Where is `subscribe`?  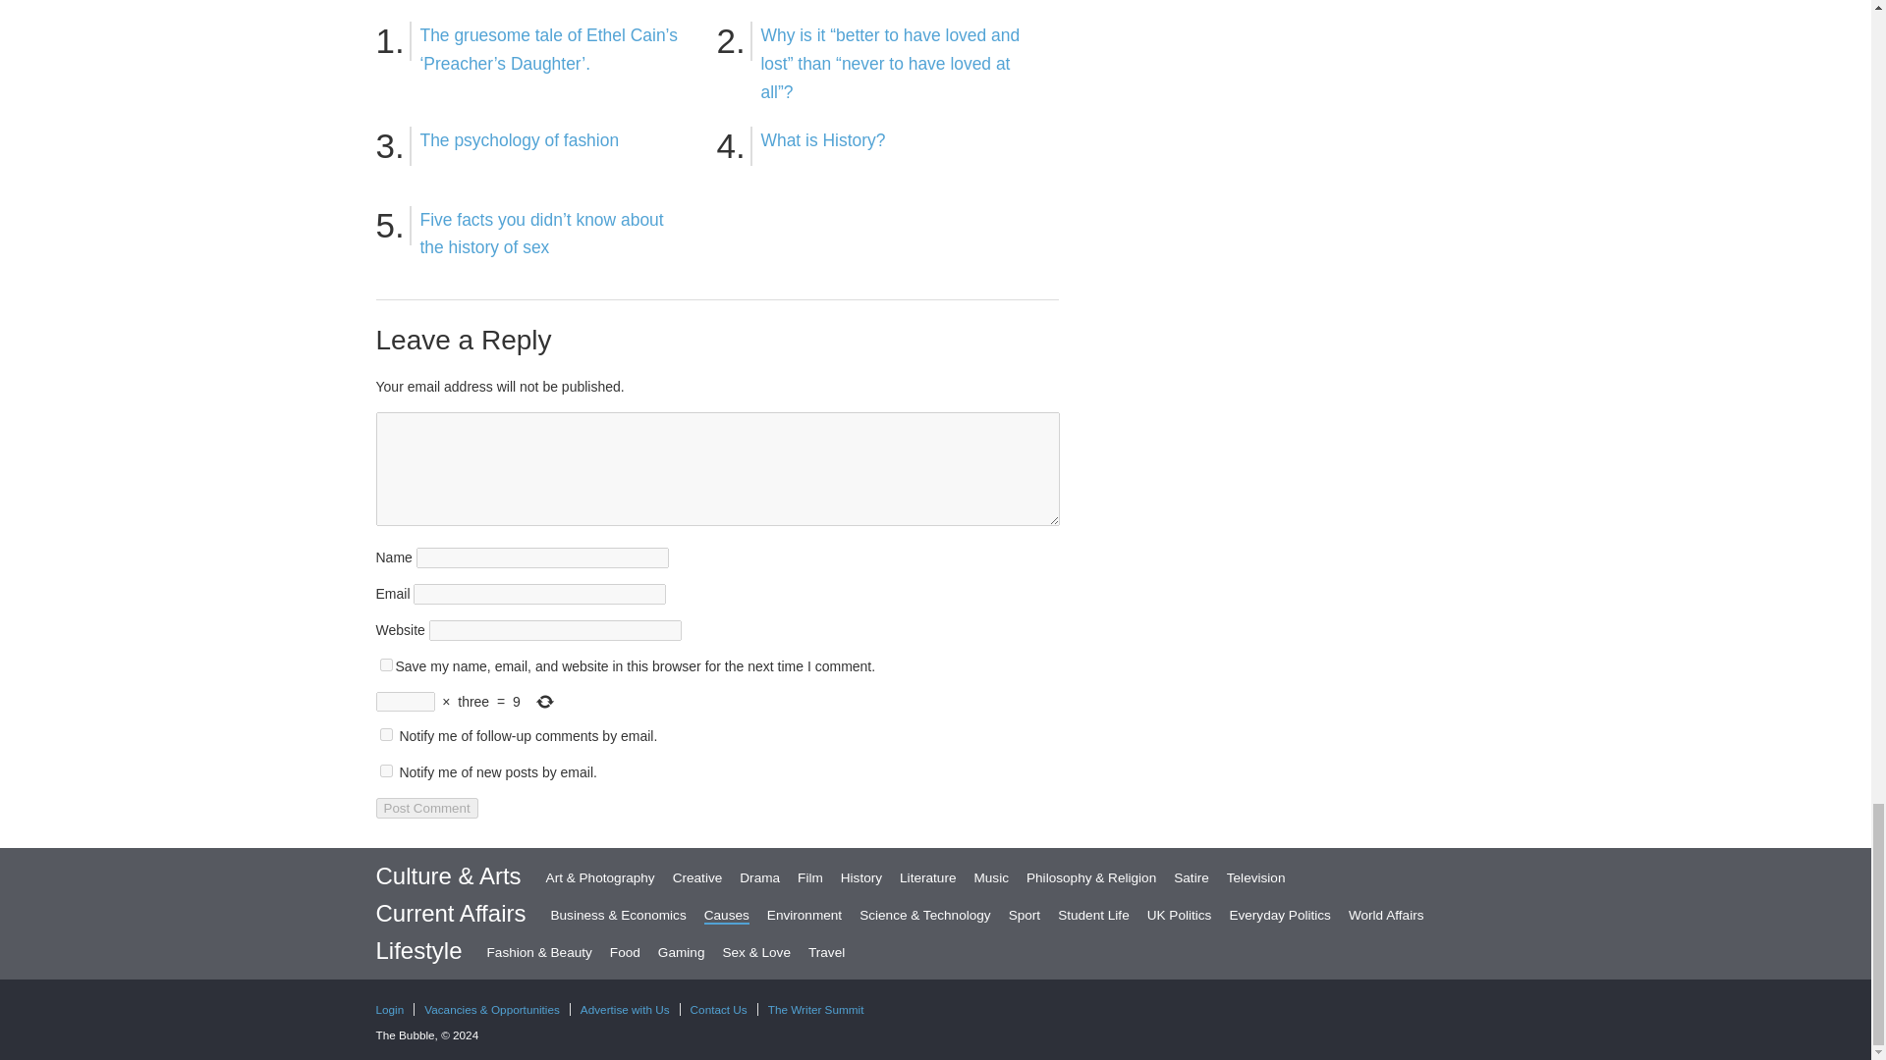 subscribe is located at coordinates (385, 769).